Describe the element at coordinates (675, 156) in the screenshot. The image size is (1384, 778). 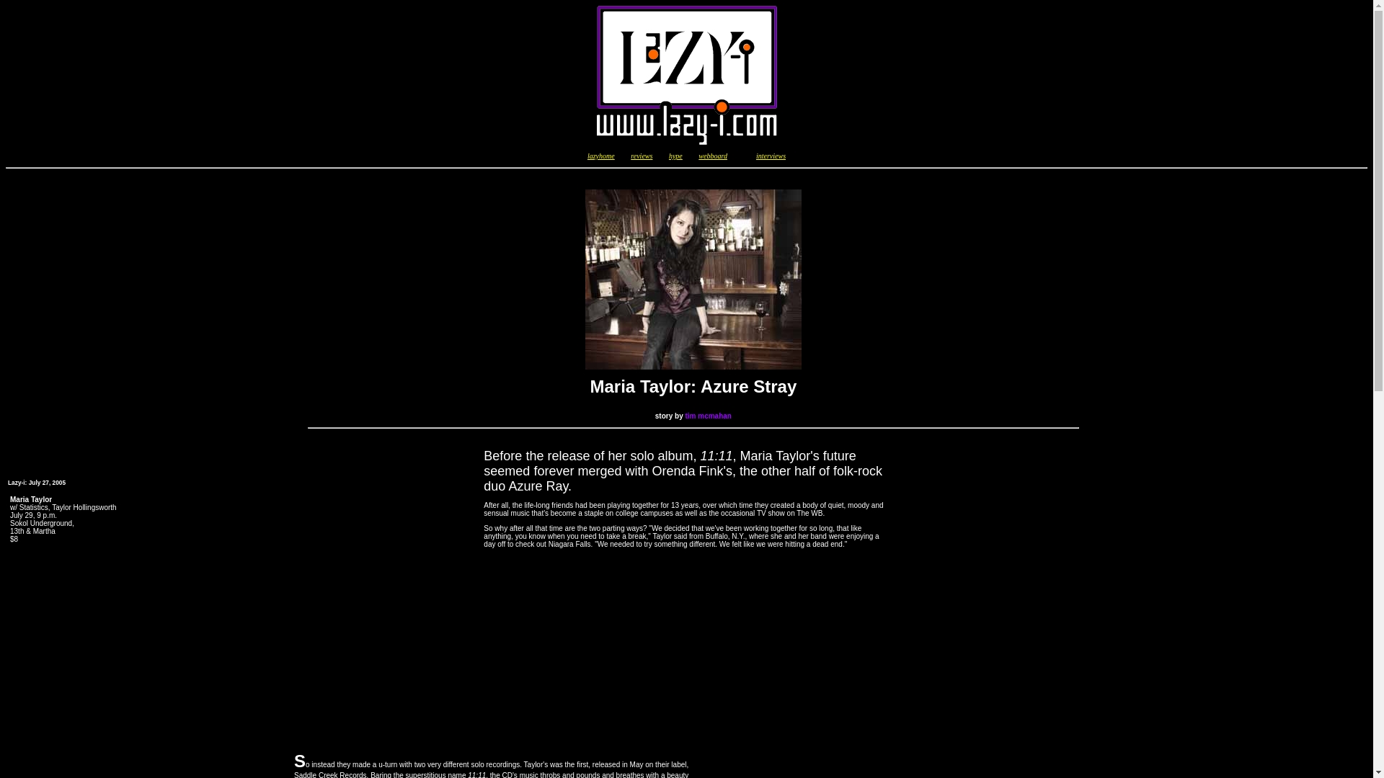
I see `hype` at that location.